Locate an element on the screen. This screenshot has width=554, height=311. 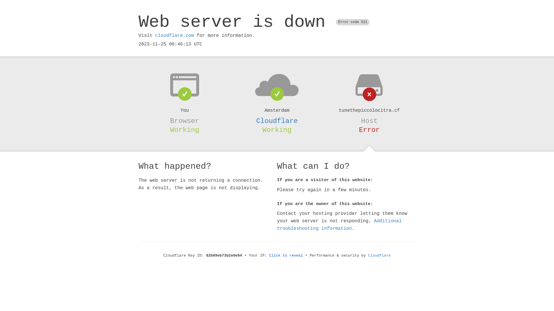
Click to reveal is located at coordinates (286, 256).